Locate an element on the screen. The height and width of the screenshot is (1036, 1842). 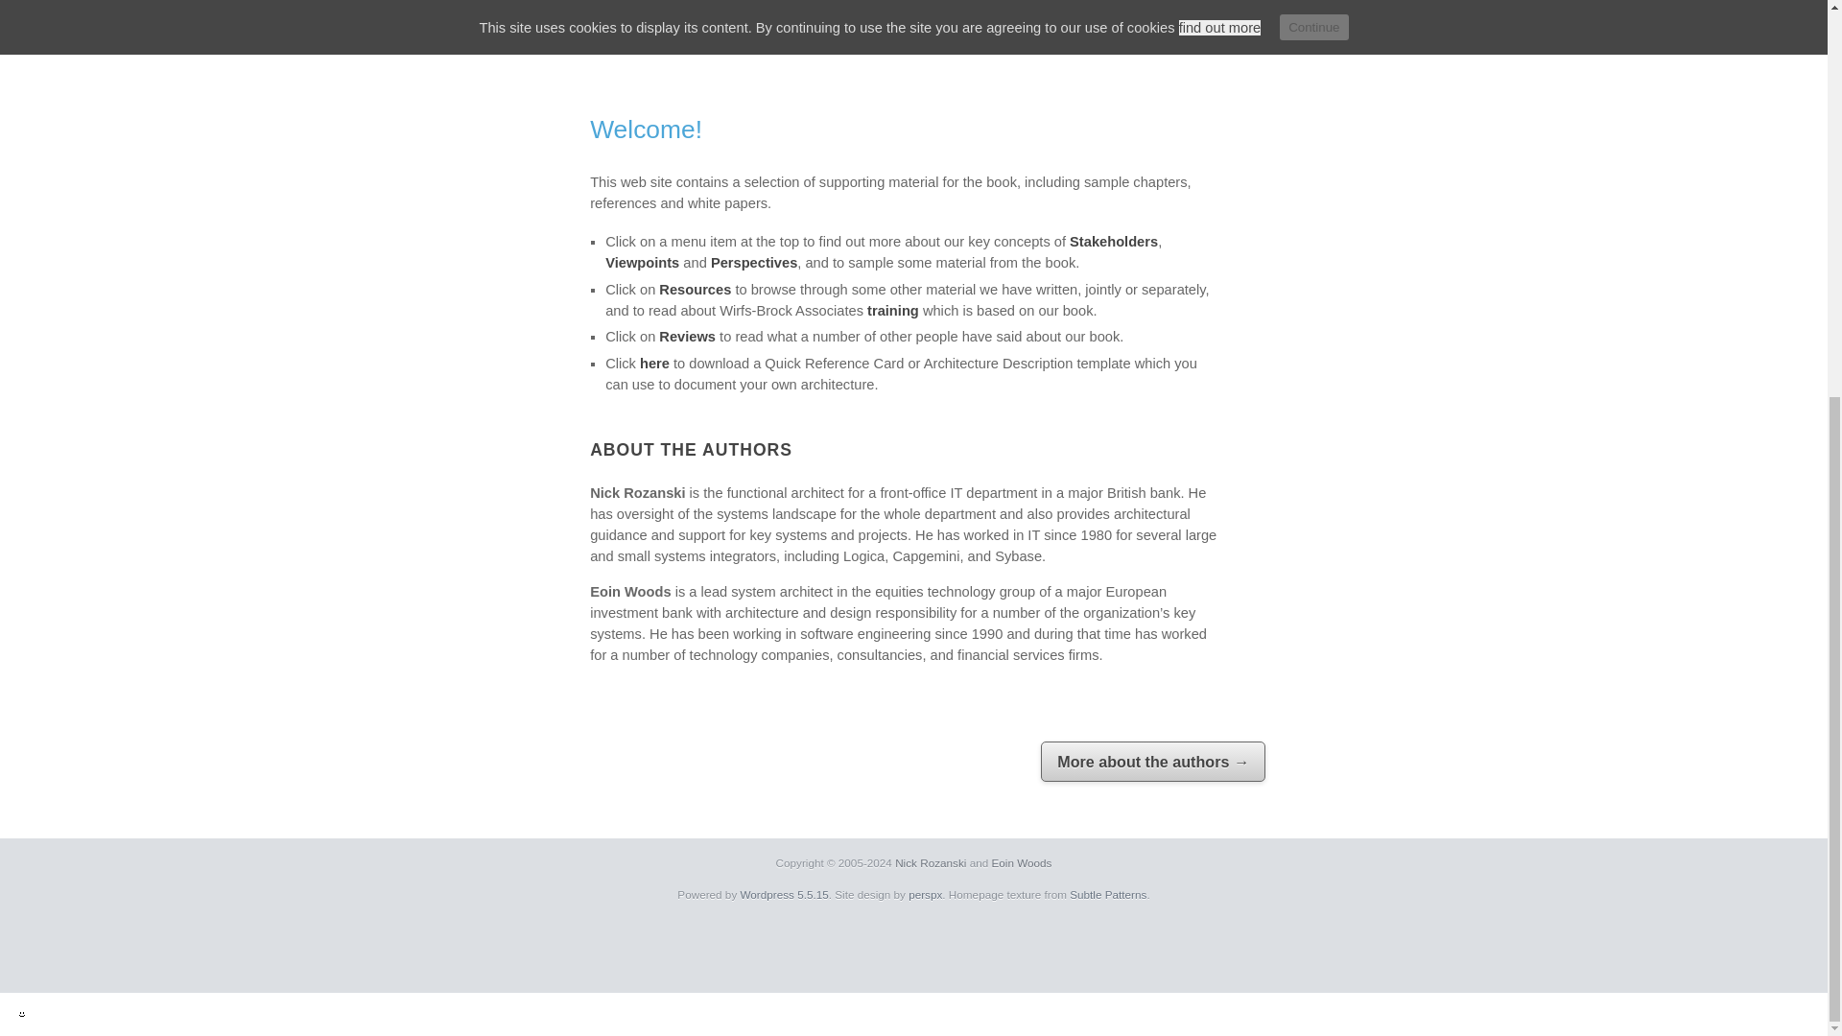
Wordpress 5.5.15 is located at coordinates (785, 894).